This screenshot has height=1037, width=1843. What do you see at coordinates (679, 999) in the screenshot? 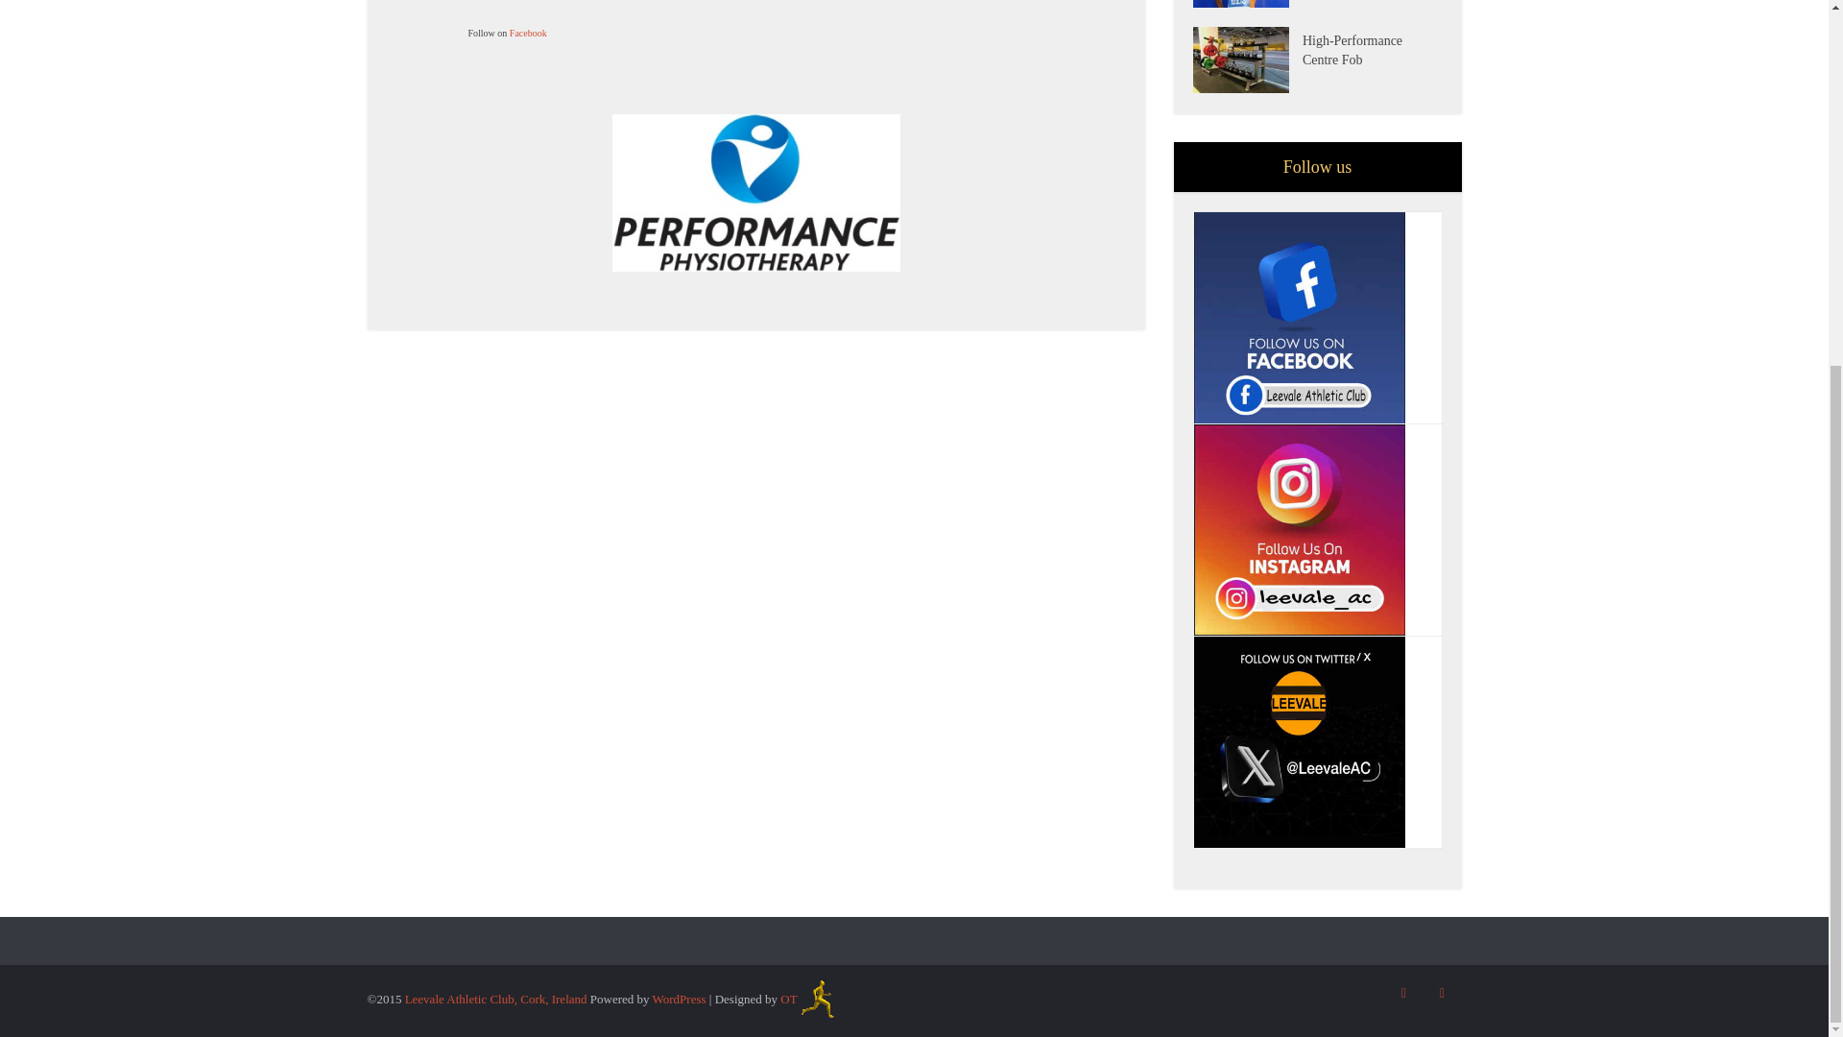
I see `Wordpress CMS` at bounding box center [679, 999].